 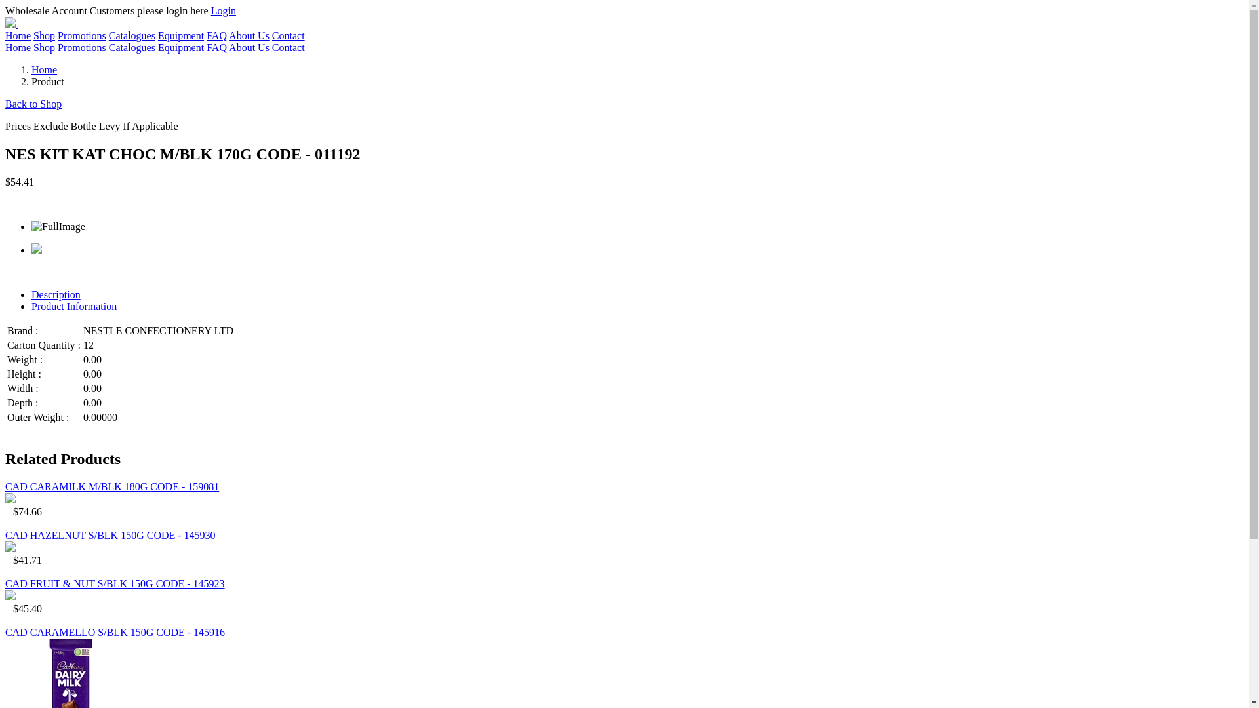 What do you see at coordinates (289, 35) in the screenshot?
I see `Contact` at bounding box center [289, 35].